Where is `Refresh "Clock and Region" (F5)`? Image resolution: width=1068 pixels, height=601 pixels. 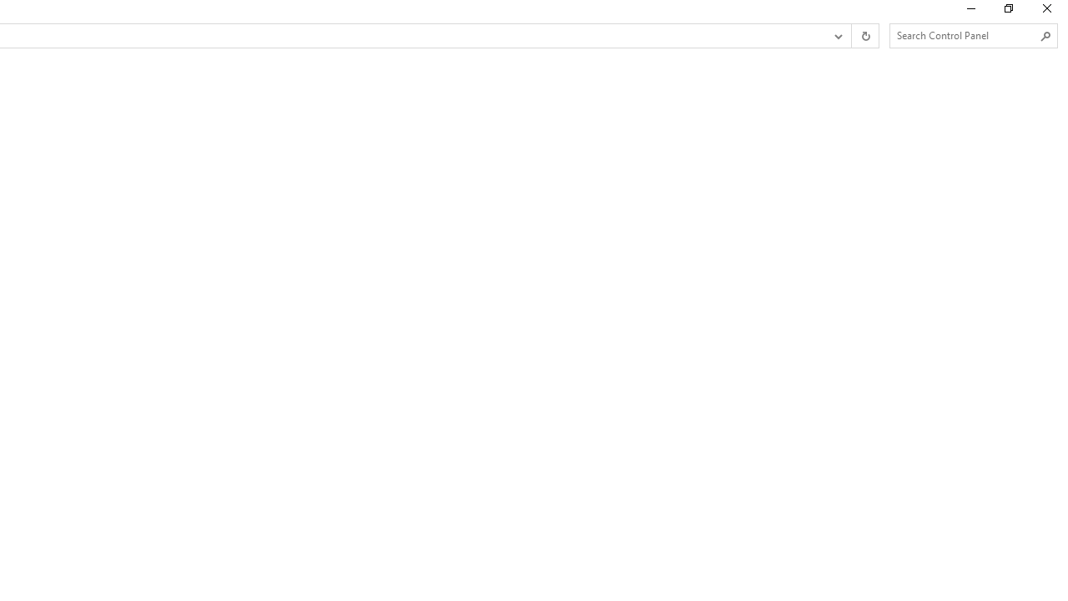 Refresh "Clock and Region" (F5) is located at coordinates (864, 36).